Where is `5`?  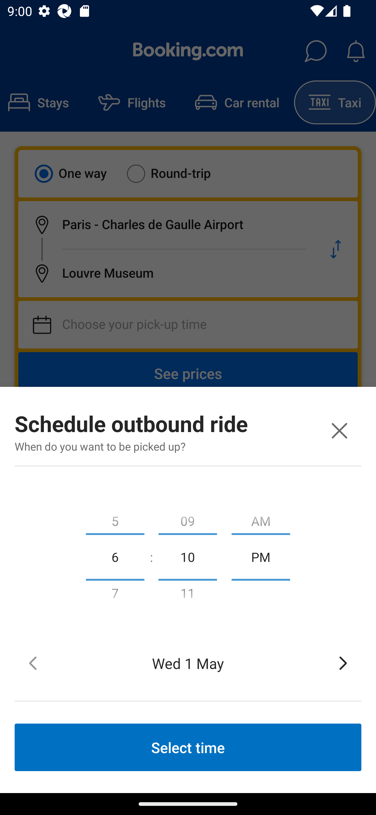 5 is located at coordinates (115, 519).